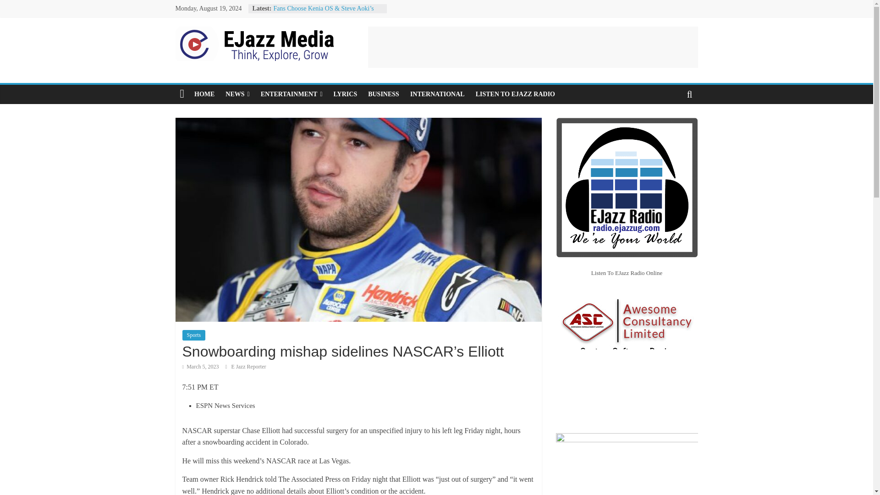  What do you see at coordinates (515, 94) in the screenshot?
I see `LISTEN TO EJAZZ RADIO` at bounding box center [515, 94].